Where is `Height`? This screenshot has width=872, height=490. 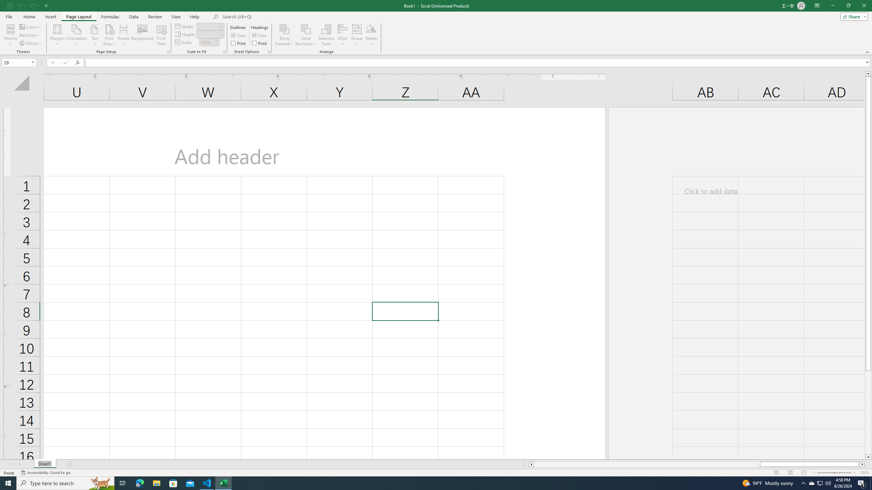 Height is located at coordinates (208, 34).